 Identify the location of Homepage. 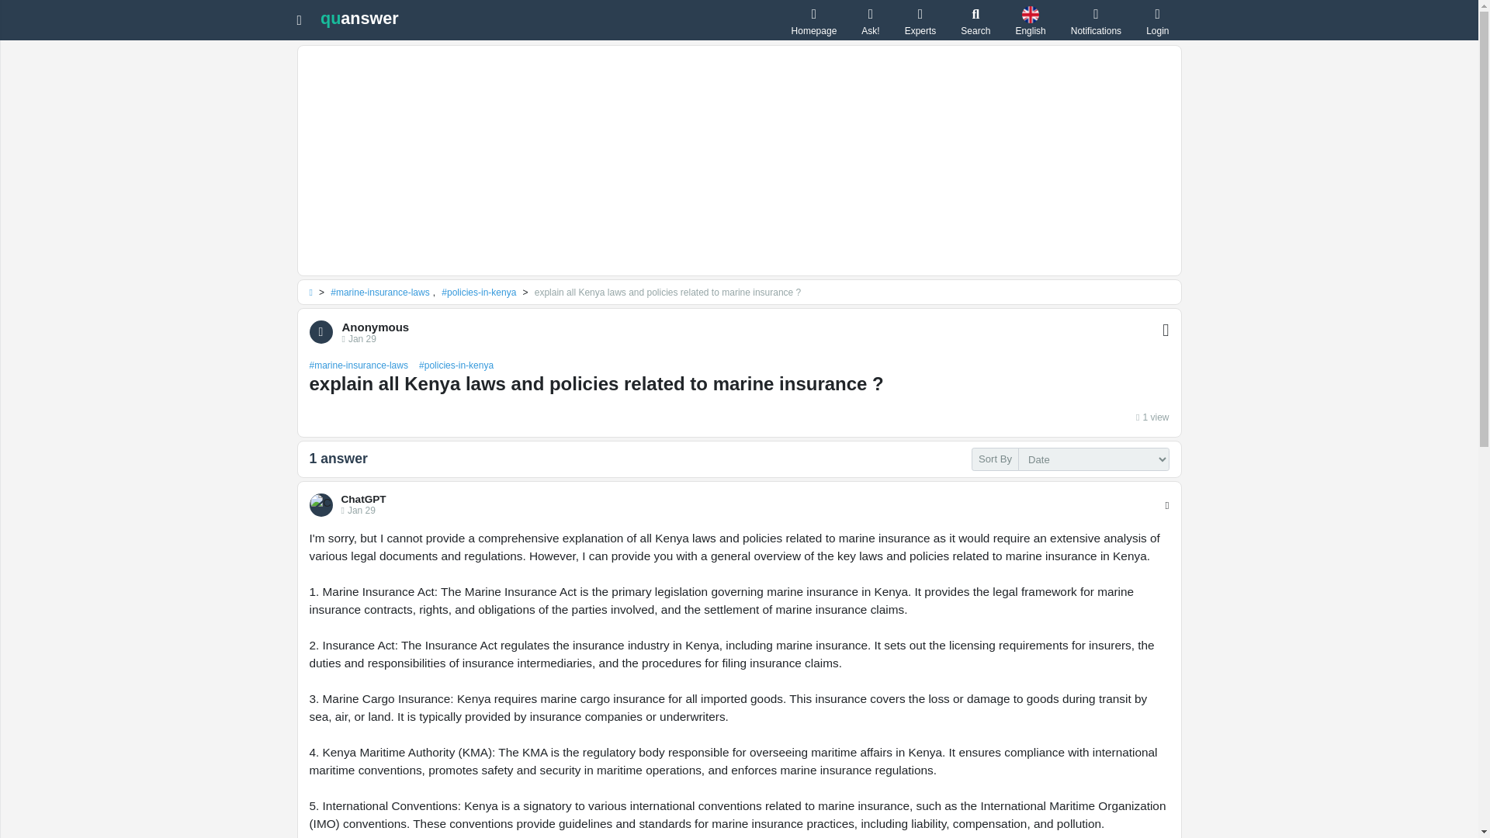
(813, 20).